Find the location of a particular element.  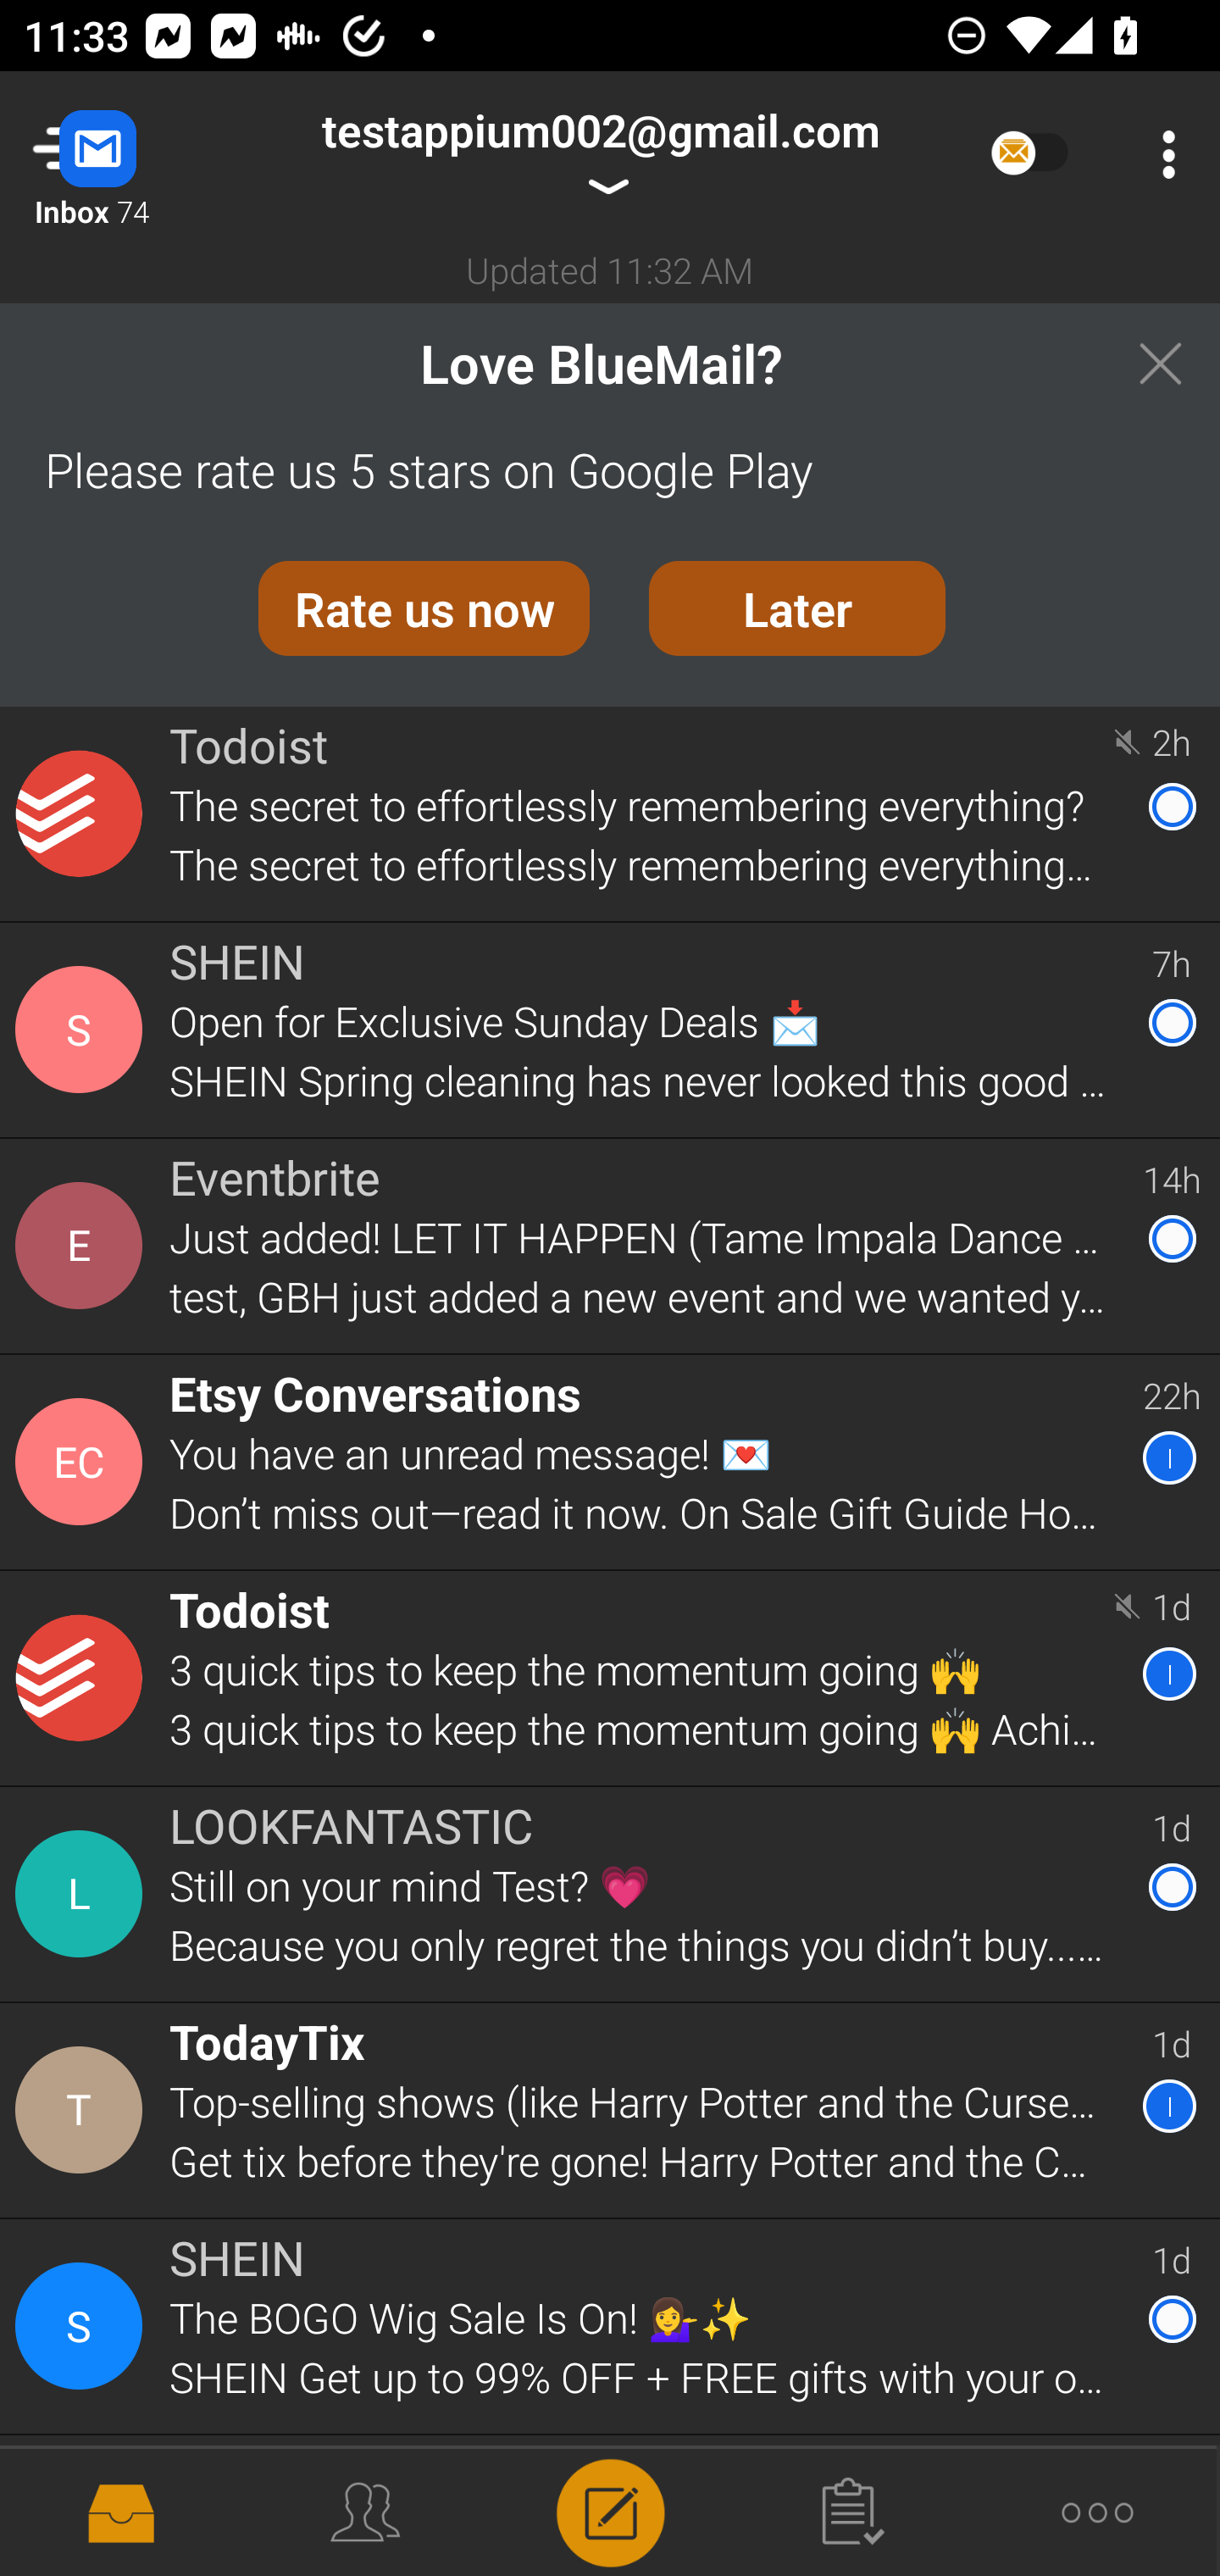

Contact Details is located at coordinates (83, 1246).